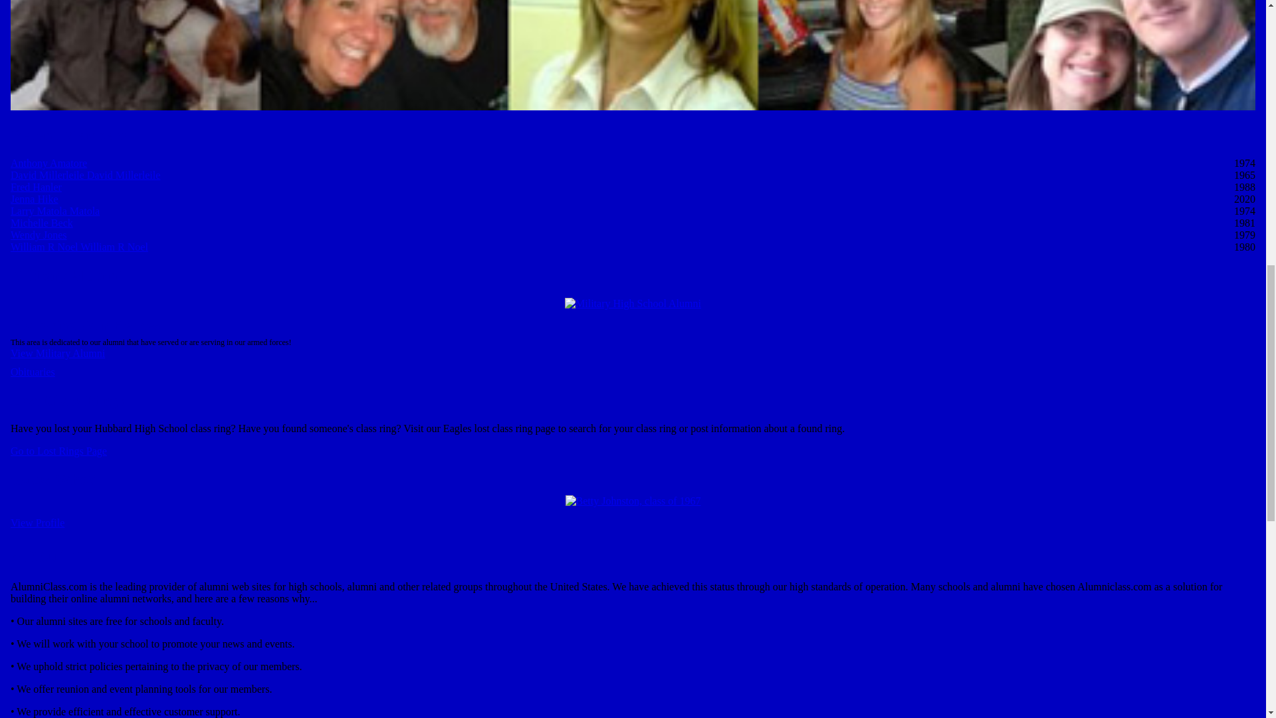  Describe the element at coordinates (41, 223) in the screenshot. I see `Michelle Beck` at that location.